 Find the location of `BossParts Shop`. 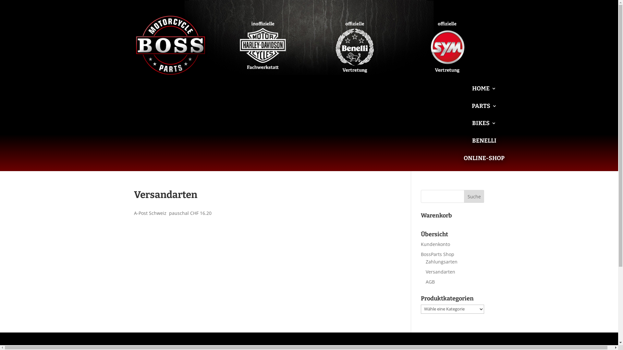

BossParts Shop is located at coordinates (437, 254).